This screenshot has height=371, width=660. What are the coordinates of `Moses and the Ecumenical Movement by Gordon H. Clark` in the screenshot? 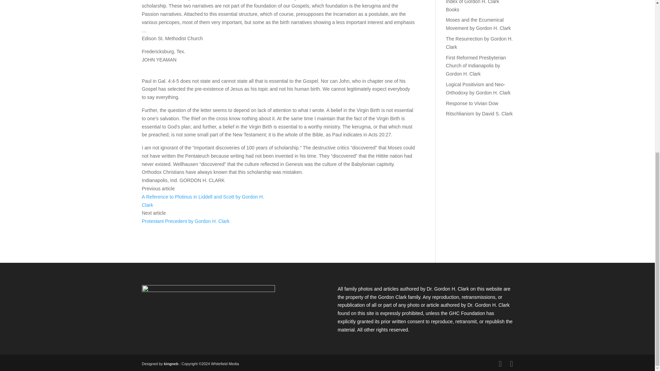 It's located at (478, 24).